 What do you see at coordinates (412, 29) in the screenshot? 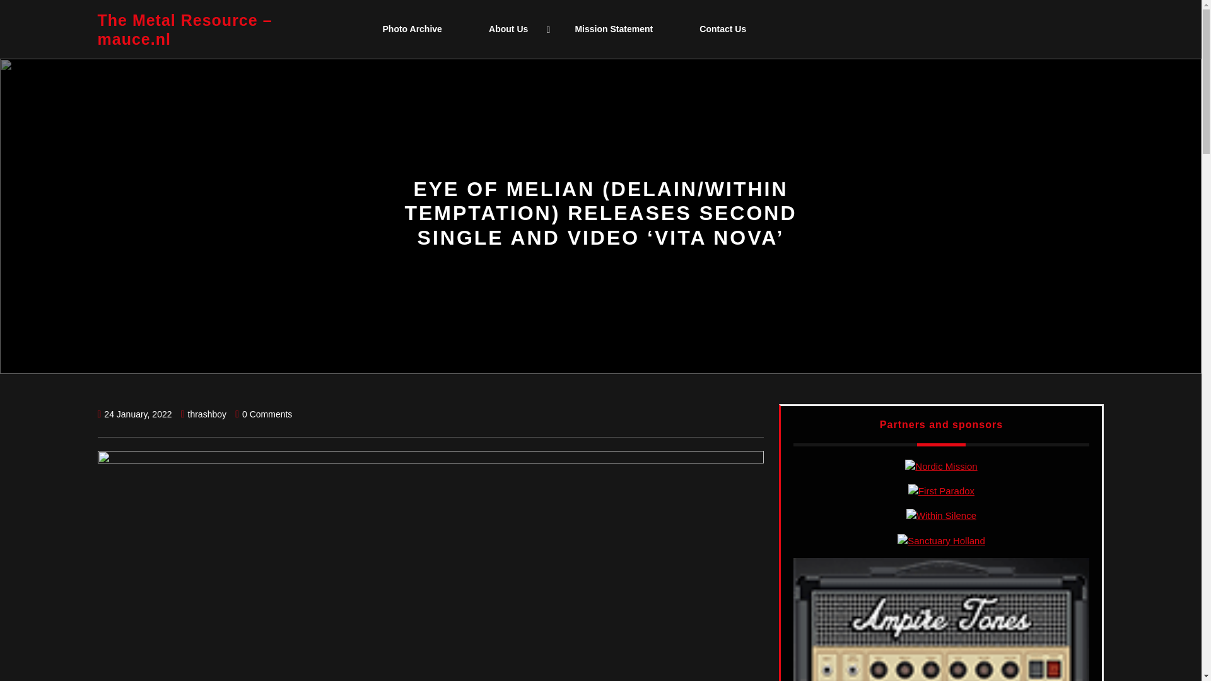
I see `Photo Archive` at bounding box center [412, 29].